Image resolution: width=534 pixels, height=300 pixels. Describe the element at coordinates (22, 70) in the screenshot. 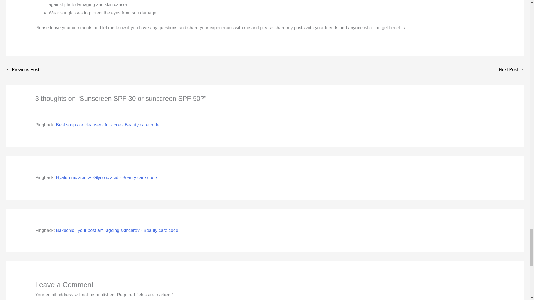

I see `How to soothe hand itching and dryness naturally?` at that location.